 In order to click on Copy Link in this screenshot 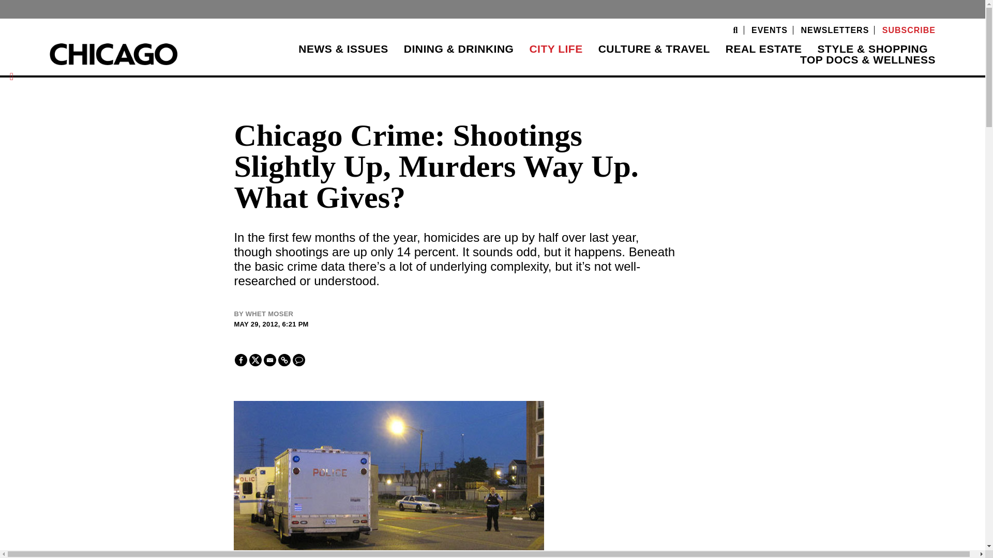, I will do `click(284, 360)`.